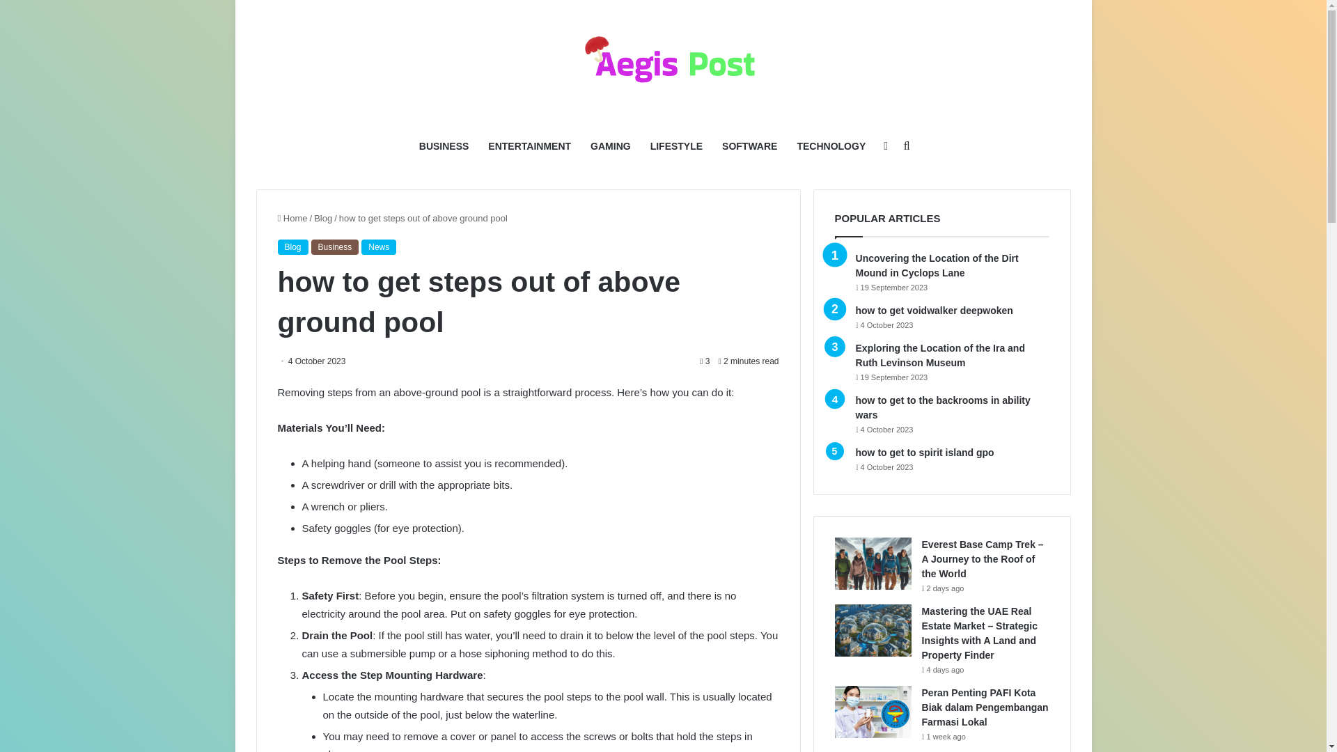 The image size is (1337, 752). I want to click on Blog, so click(323, 217).